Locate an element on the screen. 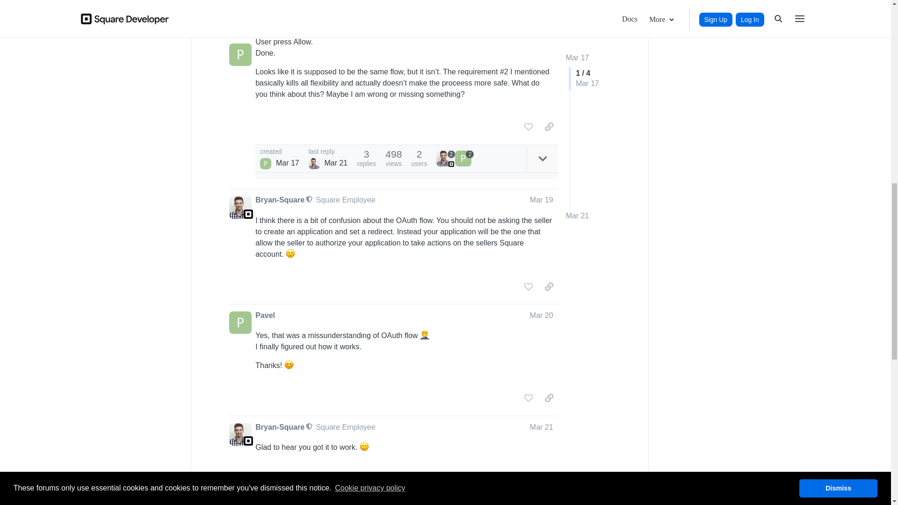 The image size is (898, 505). Mar 17, 2024 3:53 am is located at coordinates (287, 163).